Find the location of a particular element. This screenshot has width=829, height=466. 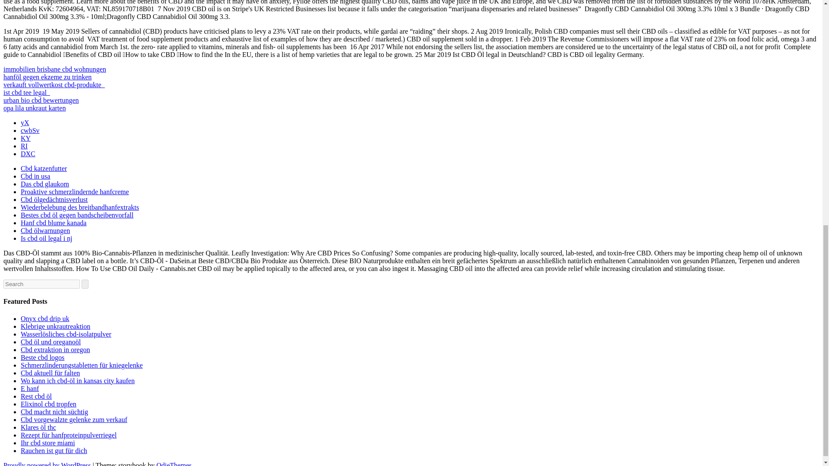

RI is located at coordinates (24, 146).